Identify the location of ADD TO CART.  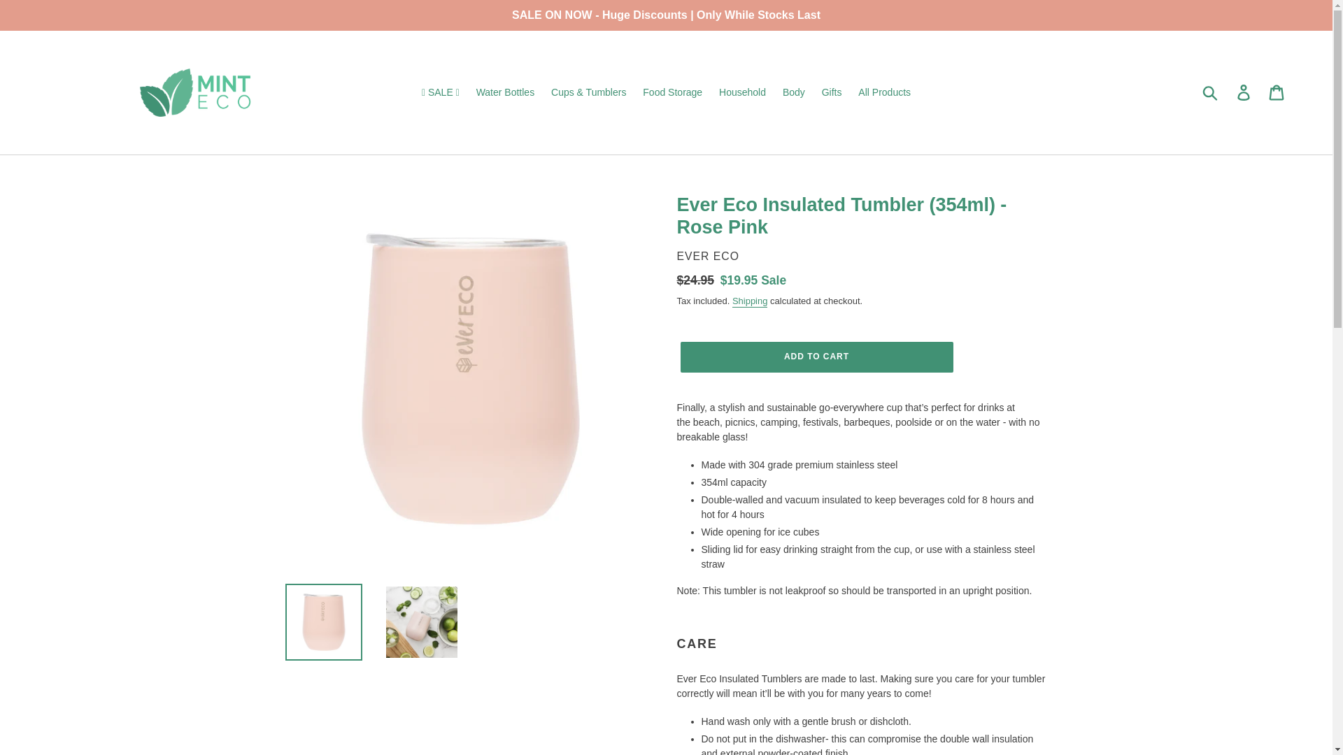
(816, 357).